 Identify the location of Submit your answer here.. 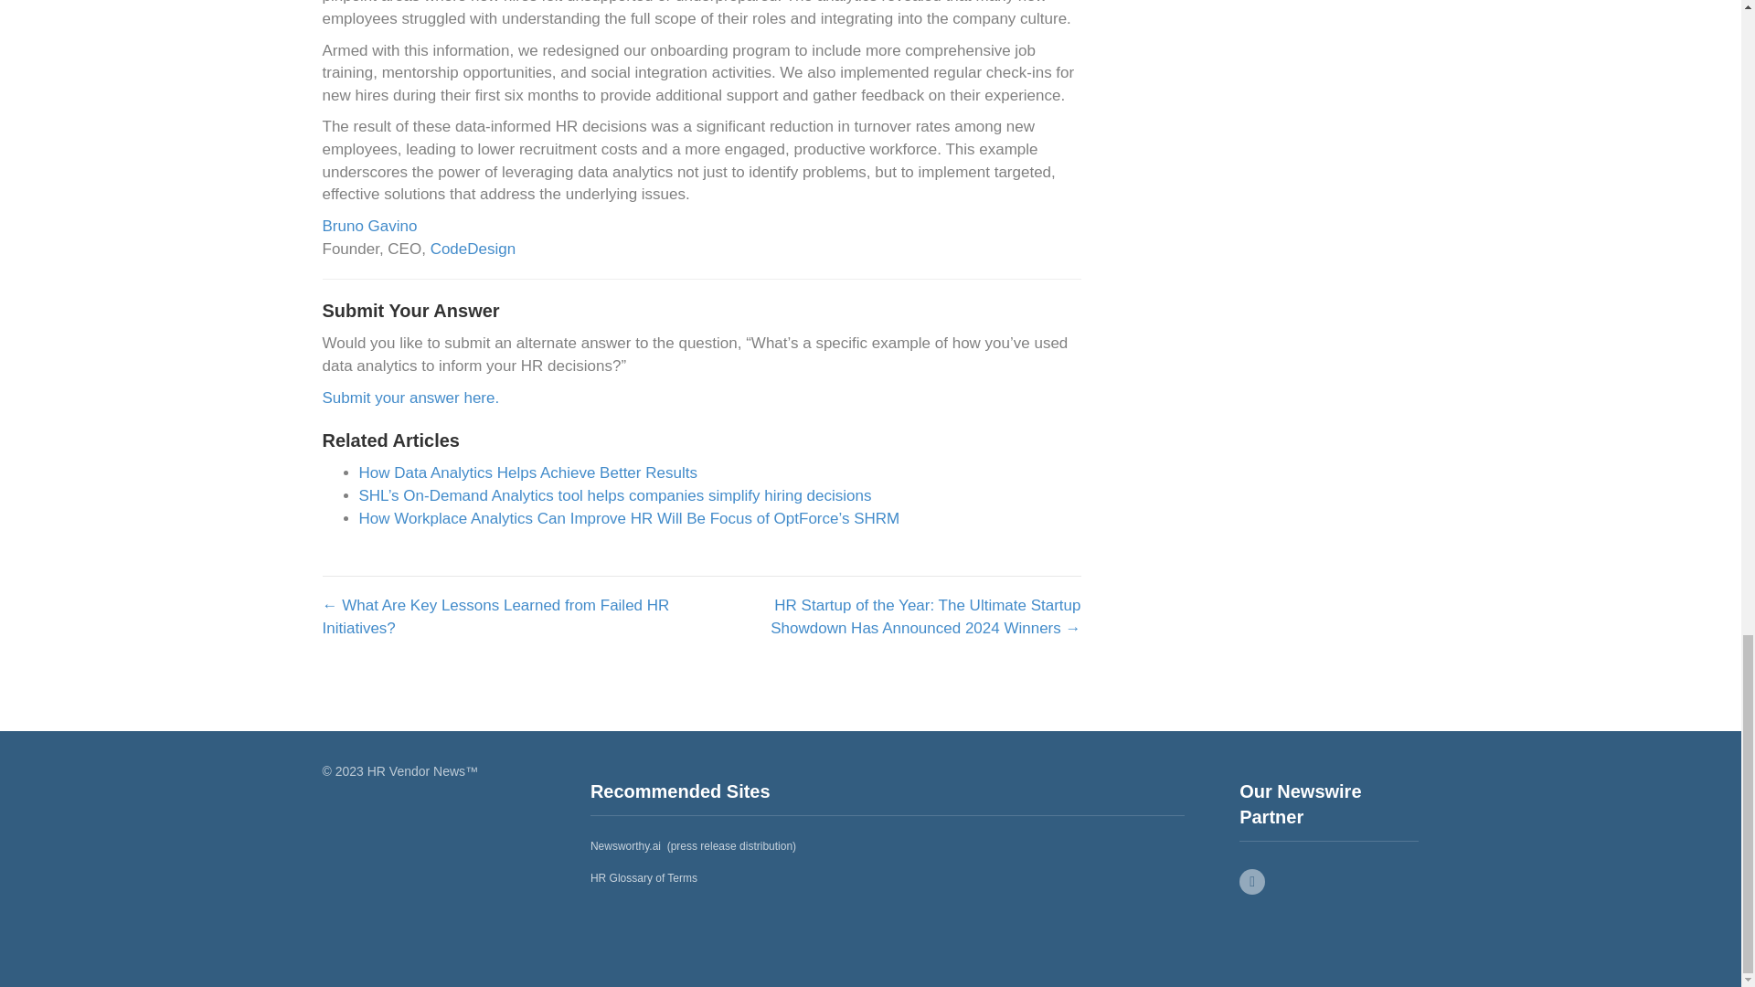
(409, 397).